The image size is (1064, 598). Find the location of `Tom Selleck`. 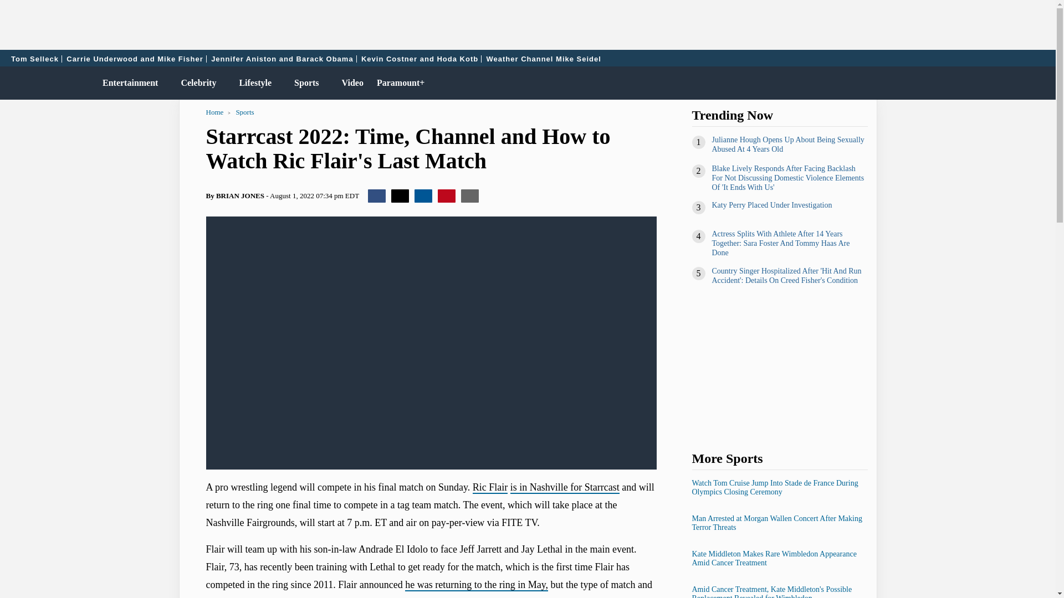

Tom Selleck is located at coordinates (35, 59).